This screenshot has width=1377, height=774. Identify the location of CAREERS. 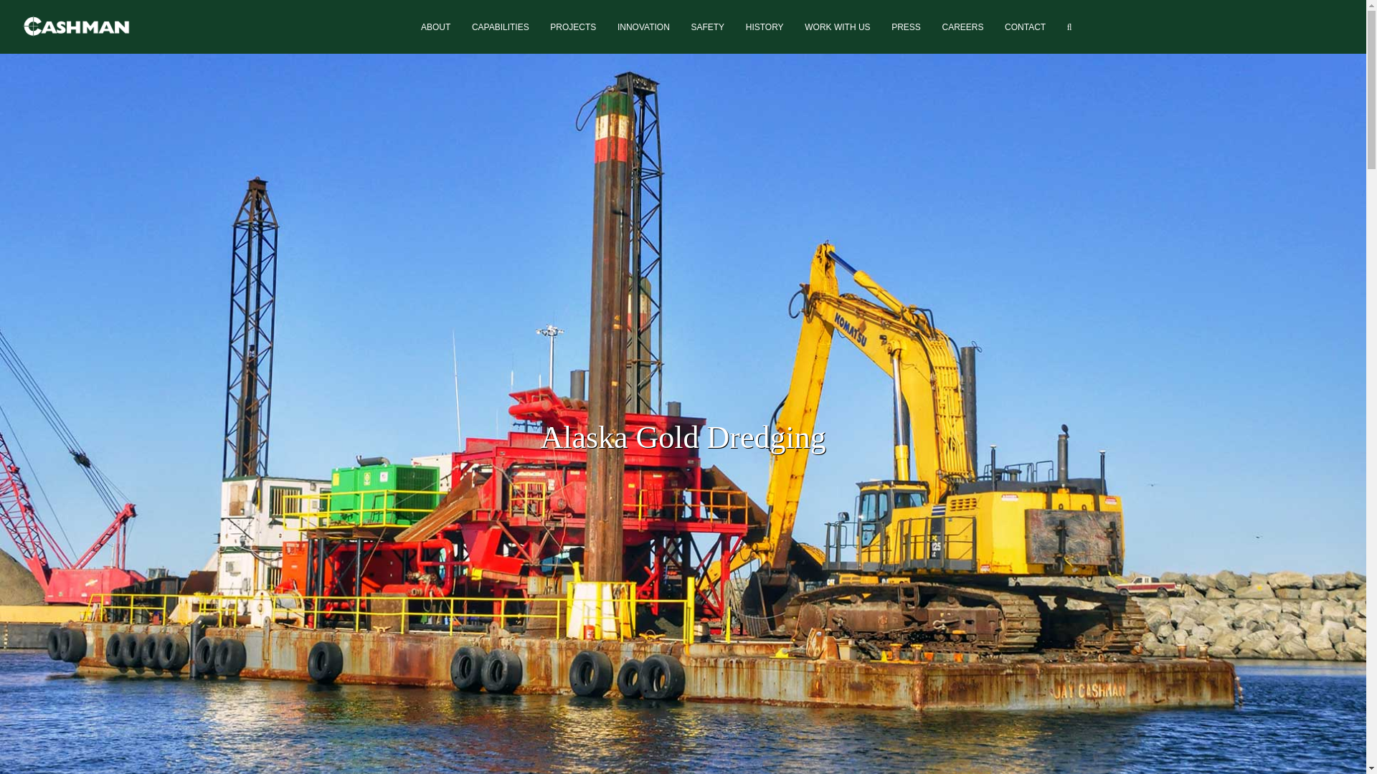
(962, 27).